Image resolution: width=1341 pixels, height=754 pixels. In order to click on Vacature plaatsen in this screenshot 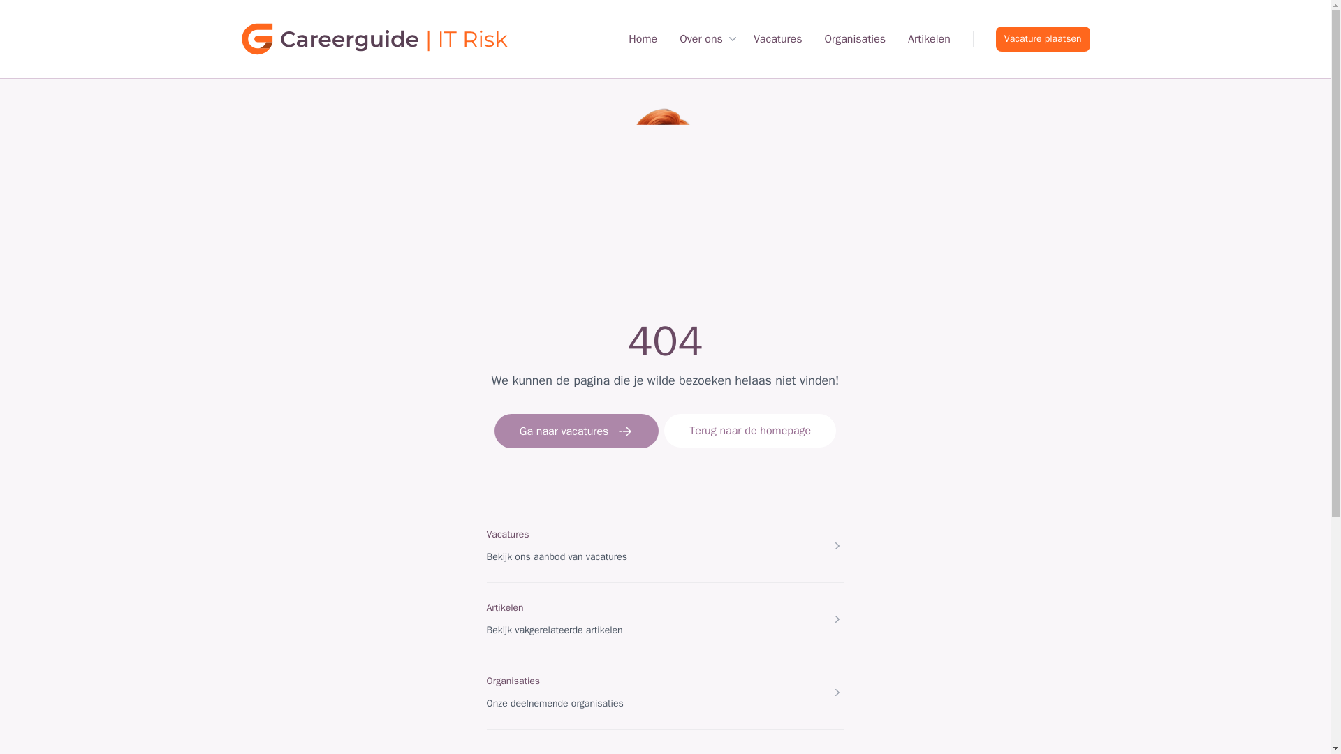, I will do `click(1043, 39)`.